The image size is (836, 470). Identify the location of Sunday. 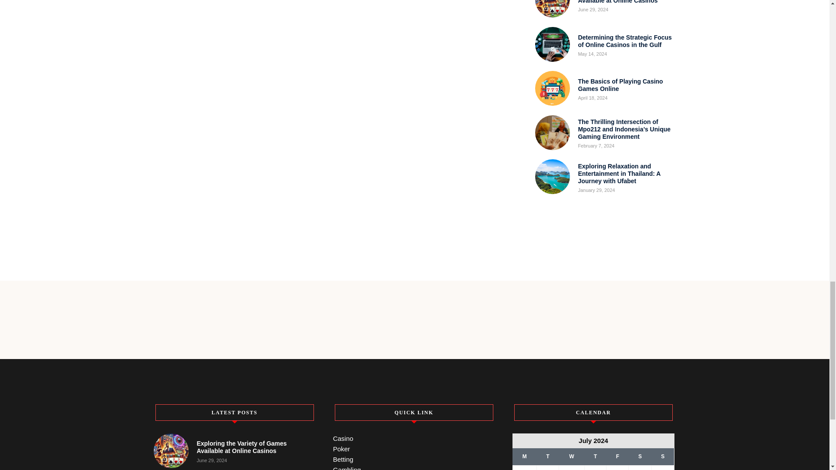
(662, 457).